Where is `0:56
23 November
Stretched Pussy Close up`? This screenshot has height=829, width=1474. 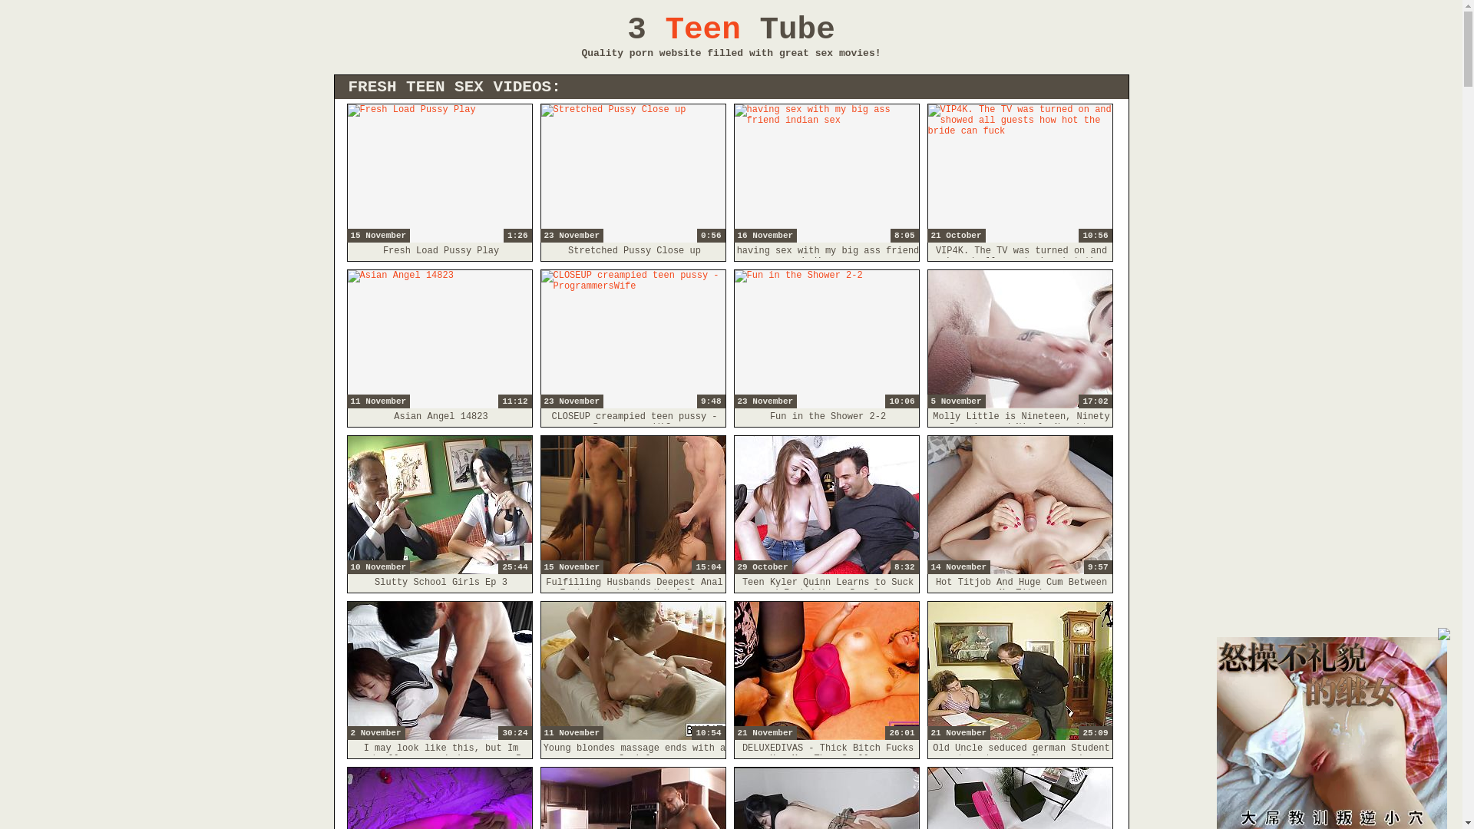 0:56
23 November
Stretched Pussy Close up is located at coordinates (633, 173).